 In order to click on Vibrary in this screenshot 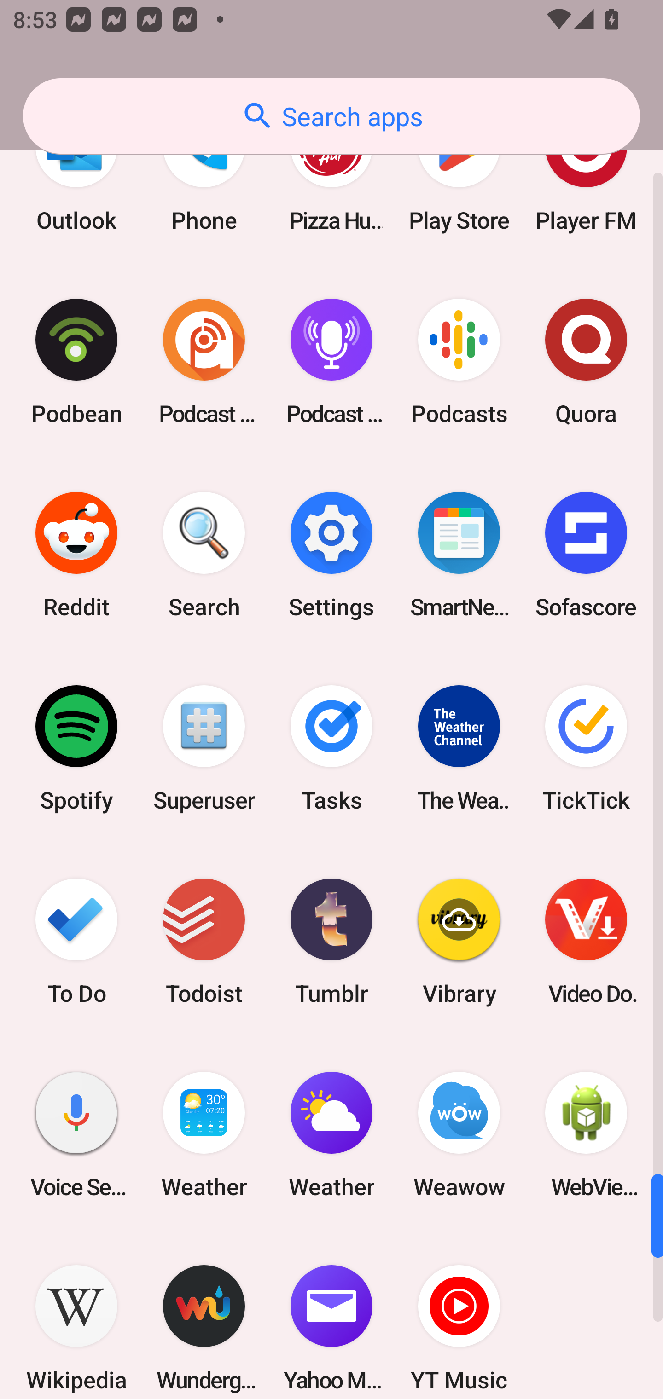, I will do `click(459, 942)`.